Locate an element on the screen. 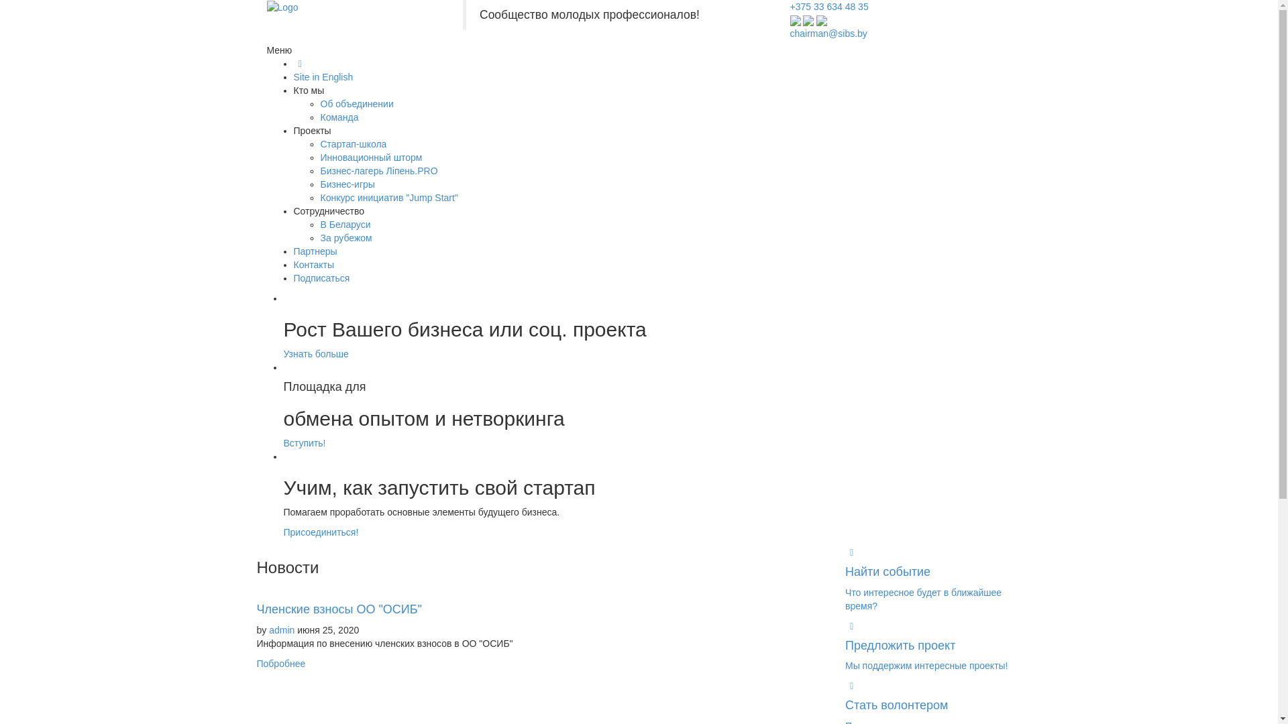  chairman@sibs.by is located at coordinates (829, 34).